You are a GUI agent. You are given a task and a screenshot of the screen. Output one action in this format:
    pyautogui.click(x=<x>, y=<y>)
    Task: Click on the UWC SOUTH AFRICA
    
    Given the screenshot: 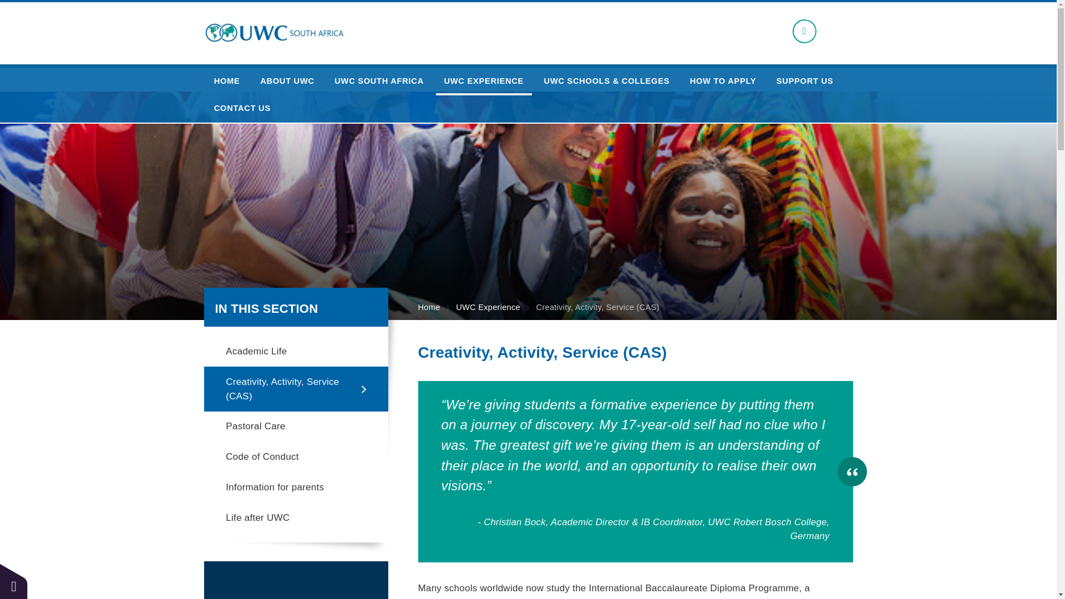 What is the action you would take?
    pyautogui.click(x=379, y=82)
    